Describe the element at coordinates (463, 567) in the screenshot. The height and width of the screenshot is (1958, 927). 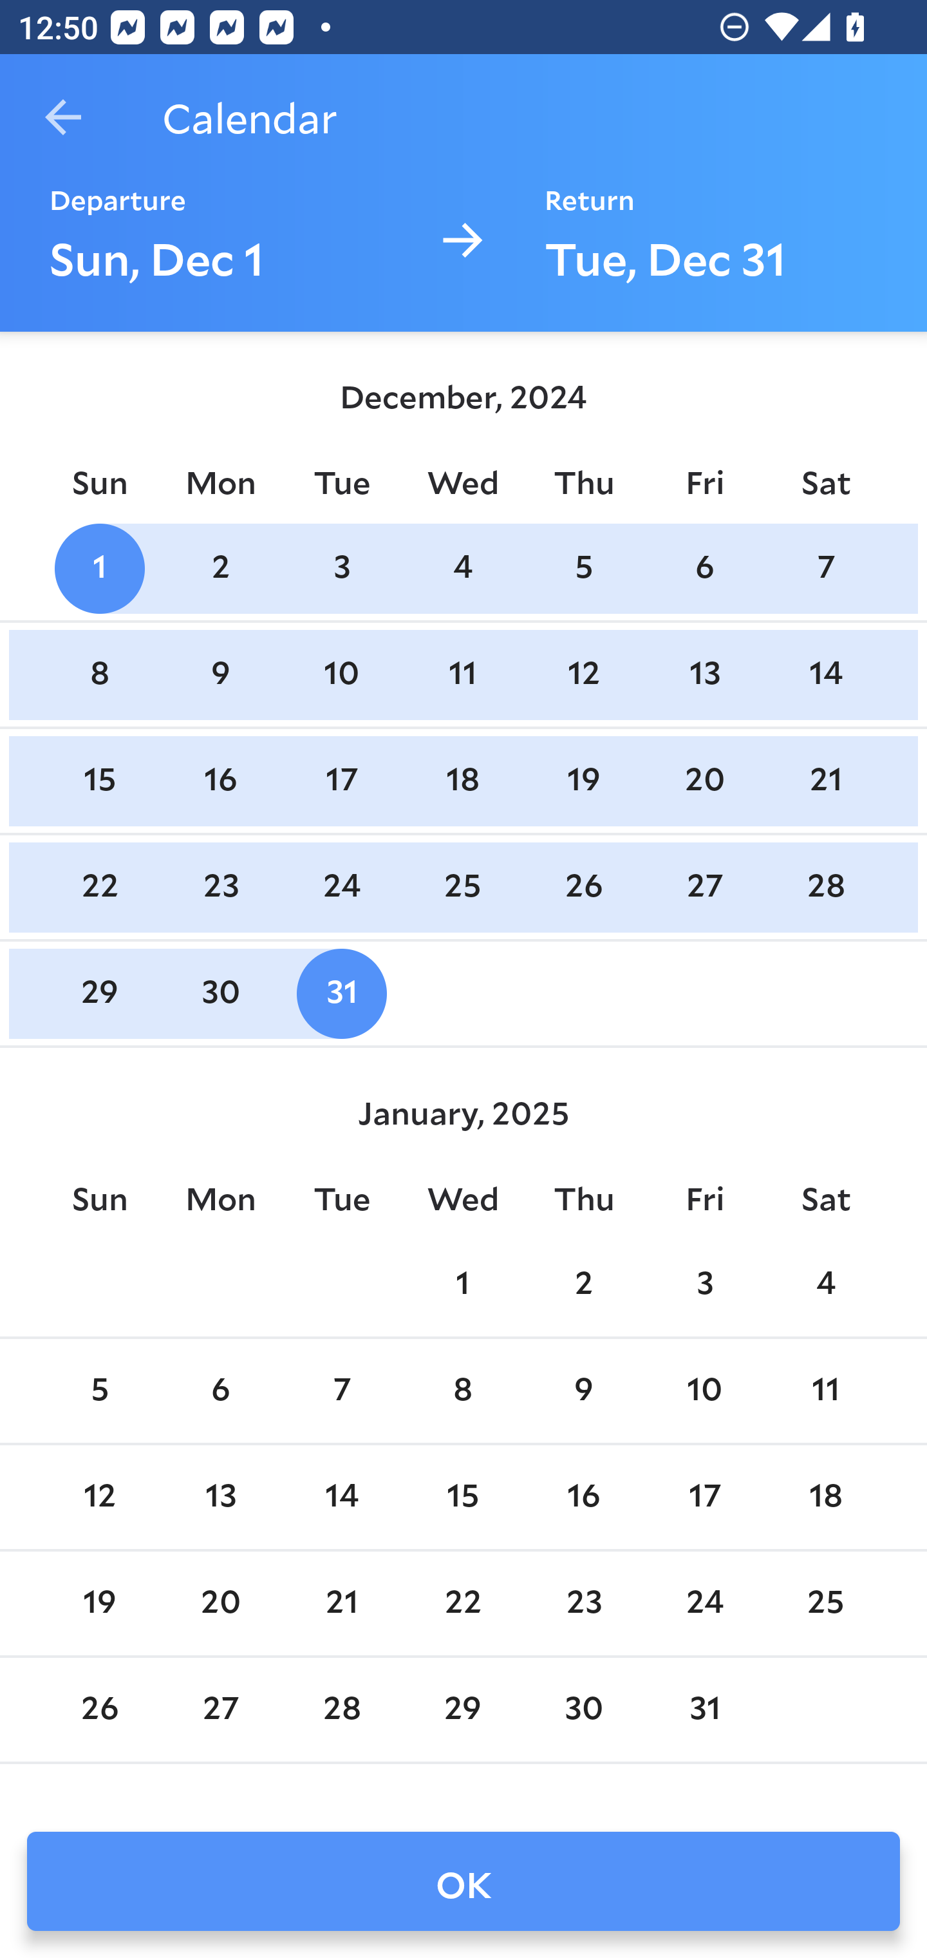
I see `4` at that location.